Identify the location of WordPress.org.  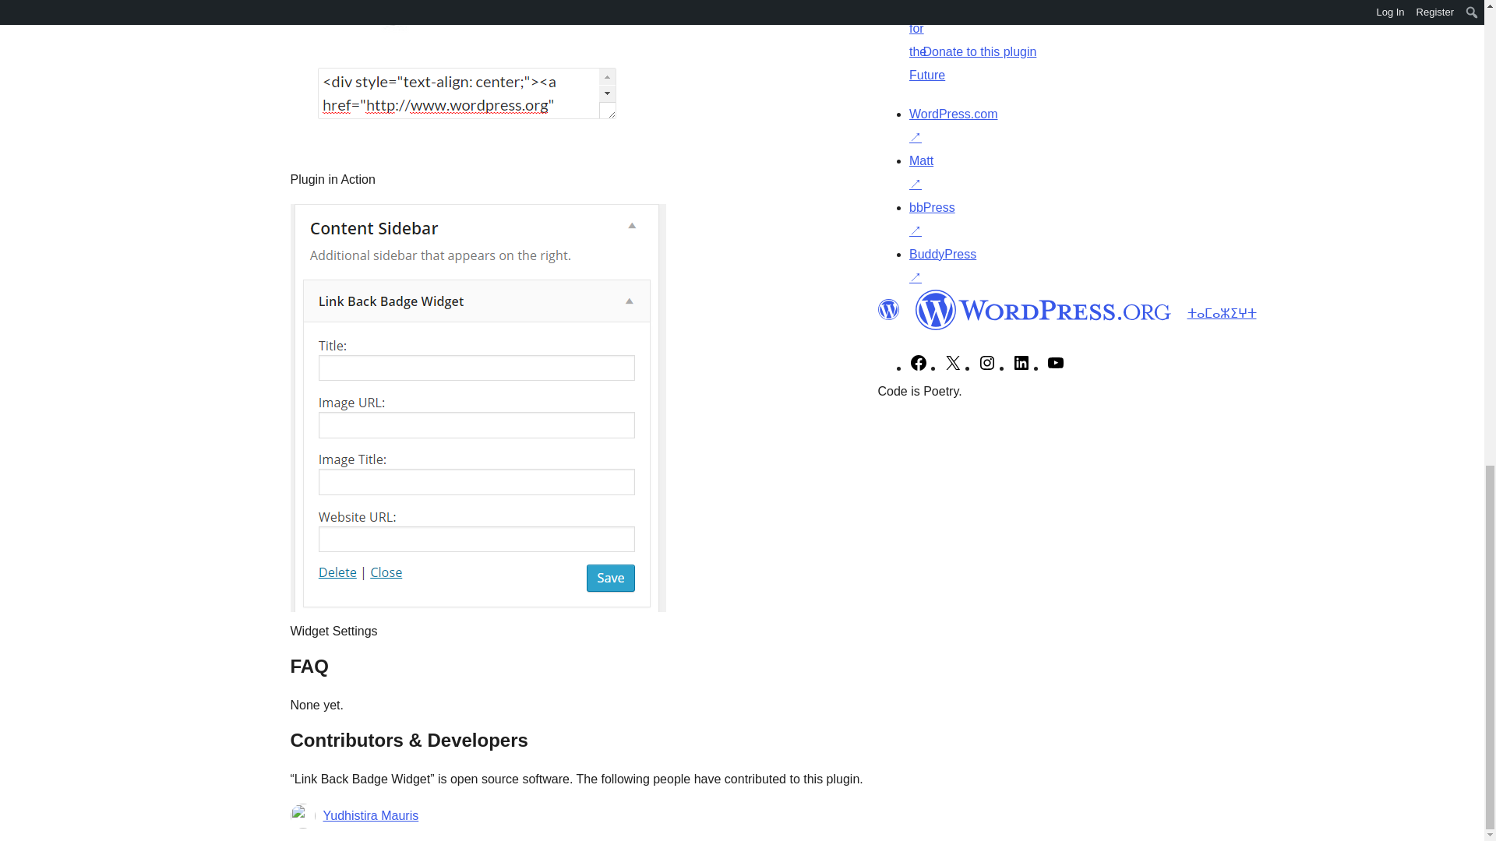
(887, 310).